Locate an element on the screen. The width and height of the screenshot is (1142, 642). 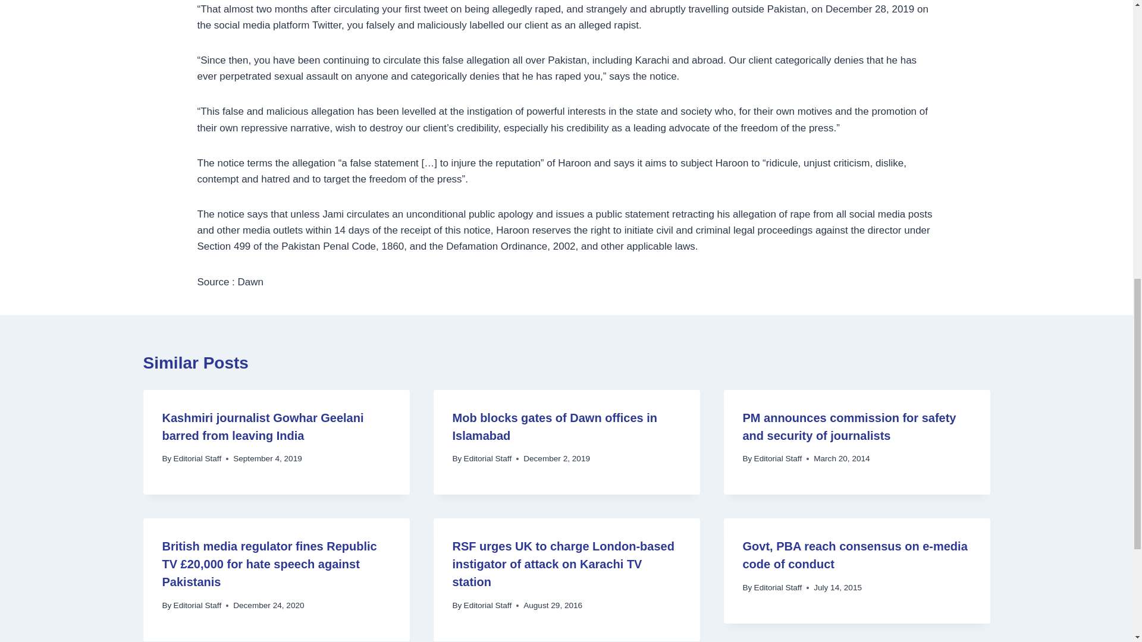
Editorial Staff is located at coordinates (778, 458).